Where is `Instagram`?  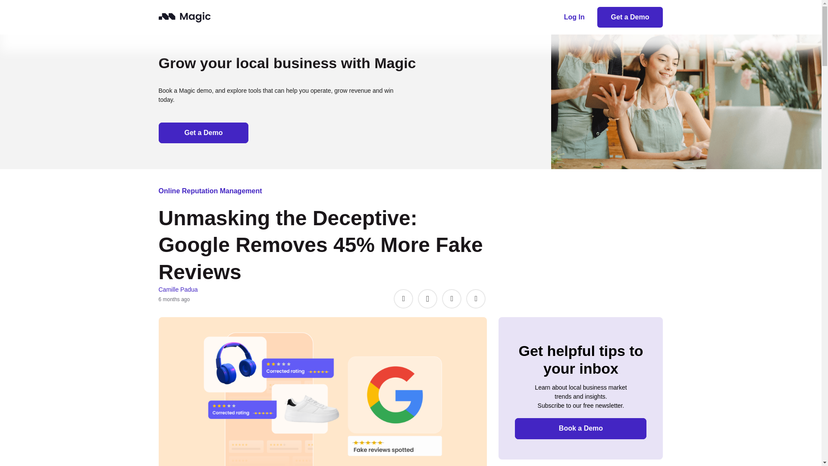 Instagram is located at coordinates (427, 299).